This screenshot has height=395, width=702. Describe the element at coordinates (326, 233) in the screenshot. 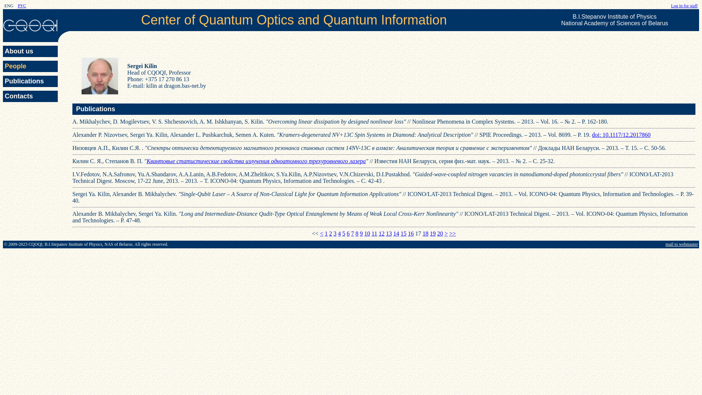

I see `1` at that location.